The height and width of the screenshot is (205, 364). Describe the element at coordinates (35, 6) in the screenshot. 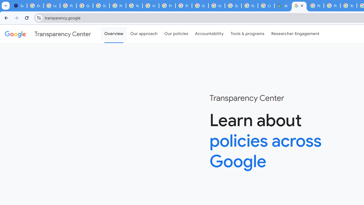

I see `Delete photos & videos - Computer - Google Photos Help` at that location.